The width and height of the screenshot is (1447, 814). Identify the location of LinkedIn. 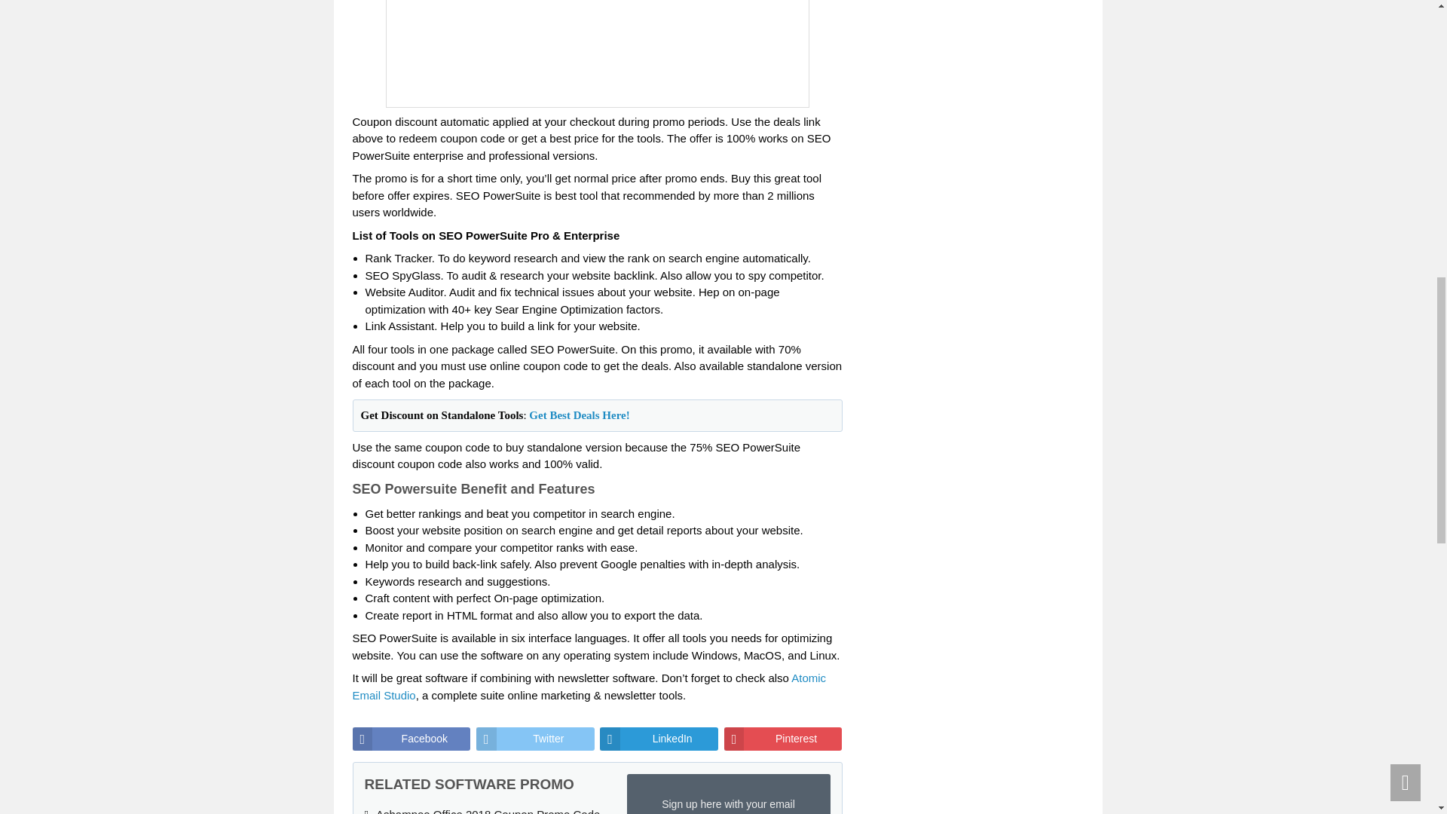
(659, 739).